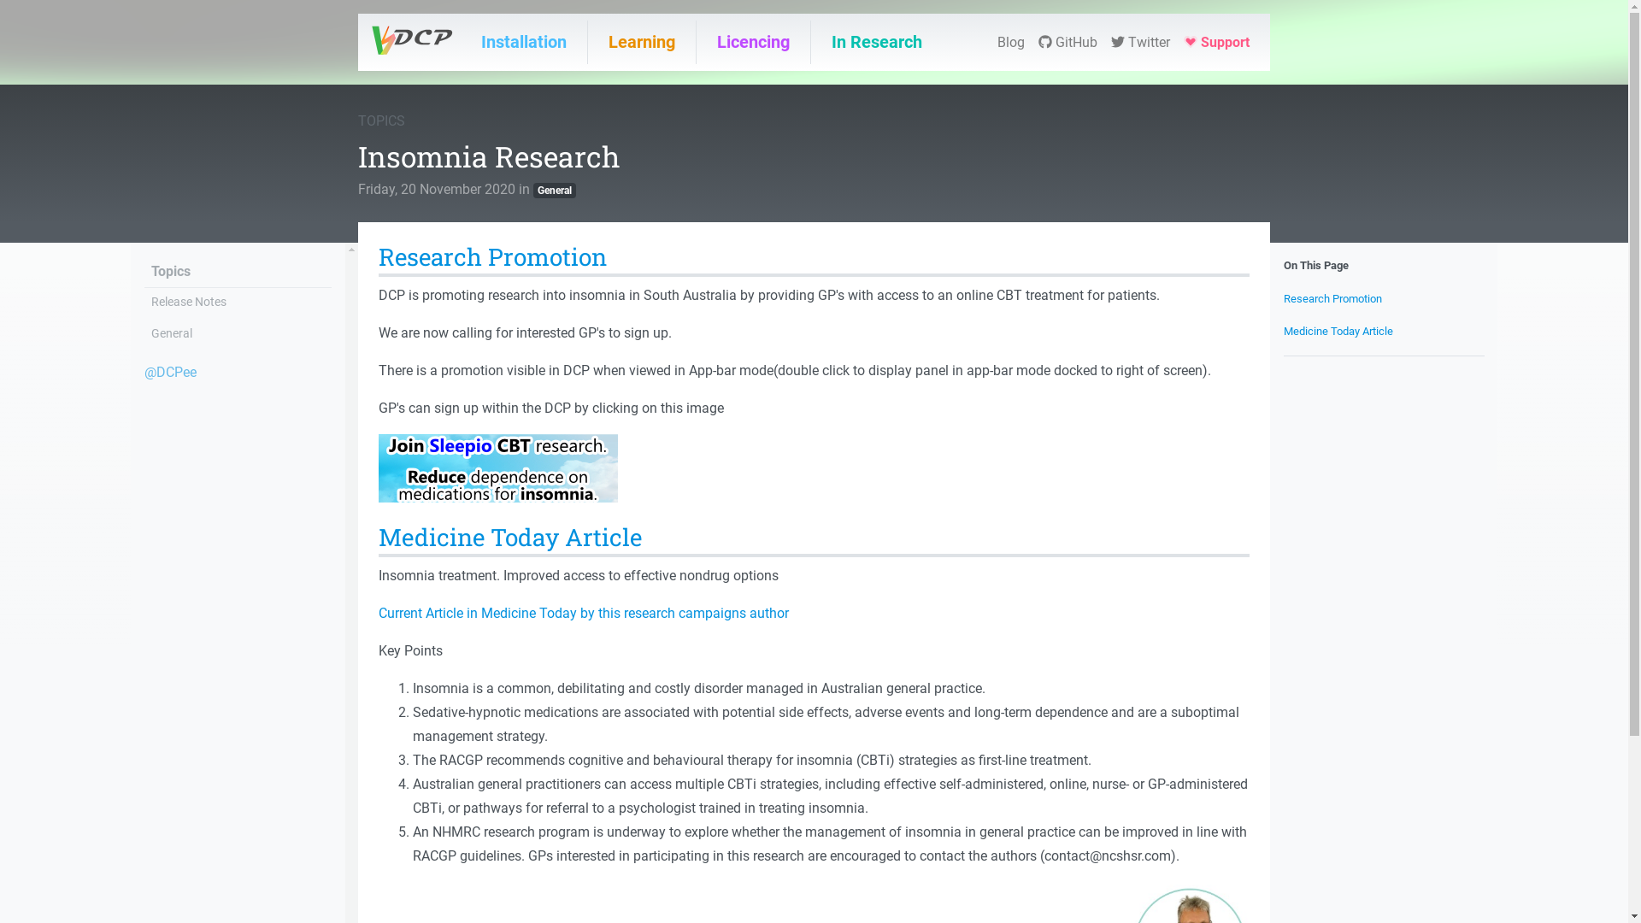 The image size is (1641, 923). I want to click on General, so click(171, 333).